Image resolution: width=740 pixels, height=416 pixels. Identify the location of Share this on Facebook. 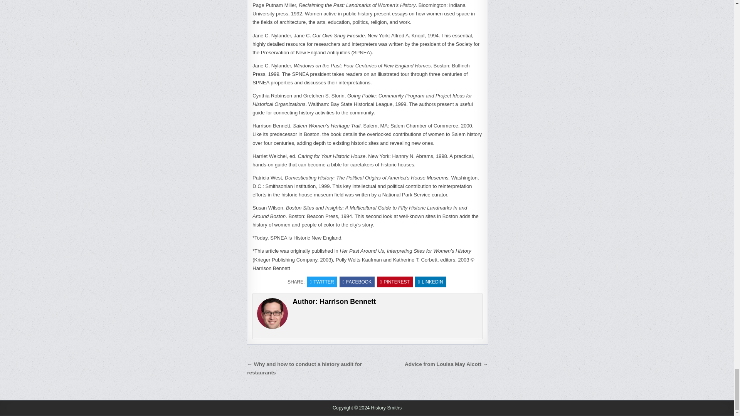
(357, 282).